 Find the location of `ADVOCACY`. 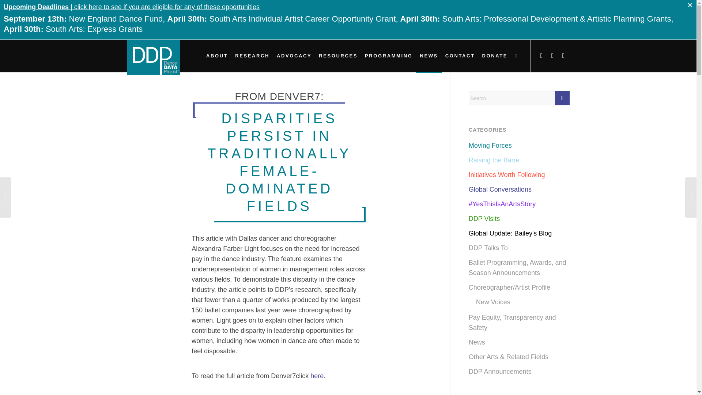

ADVOCACY is located at coordinates (294, 56).